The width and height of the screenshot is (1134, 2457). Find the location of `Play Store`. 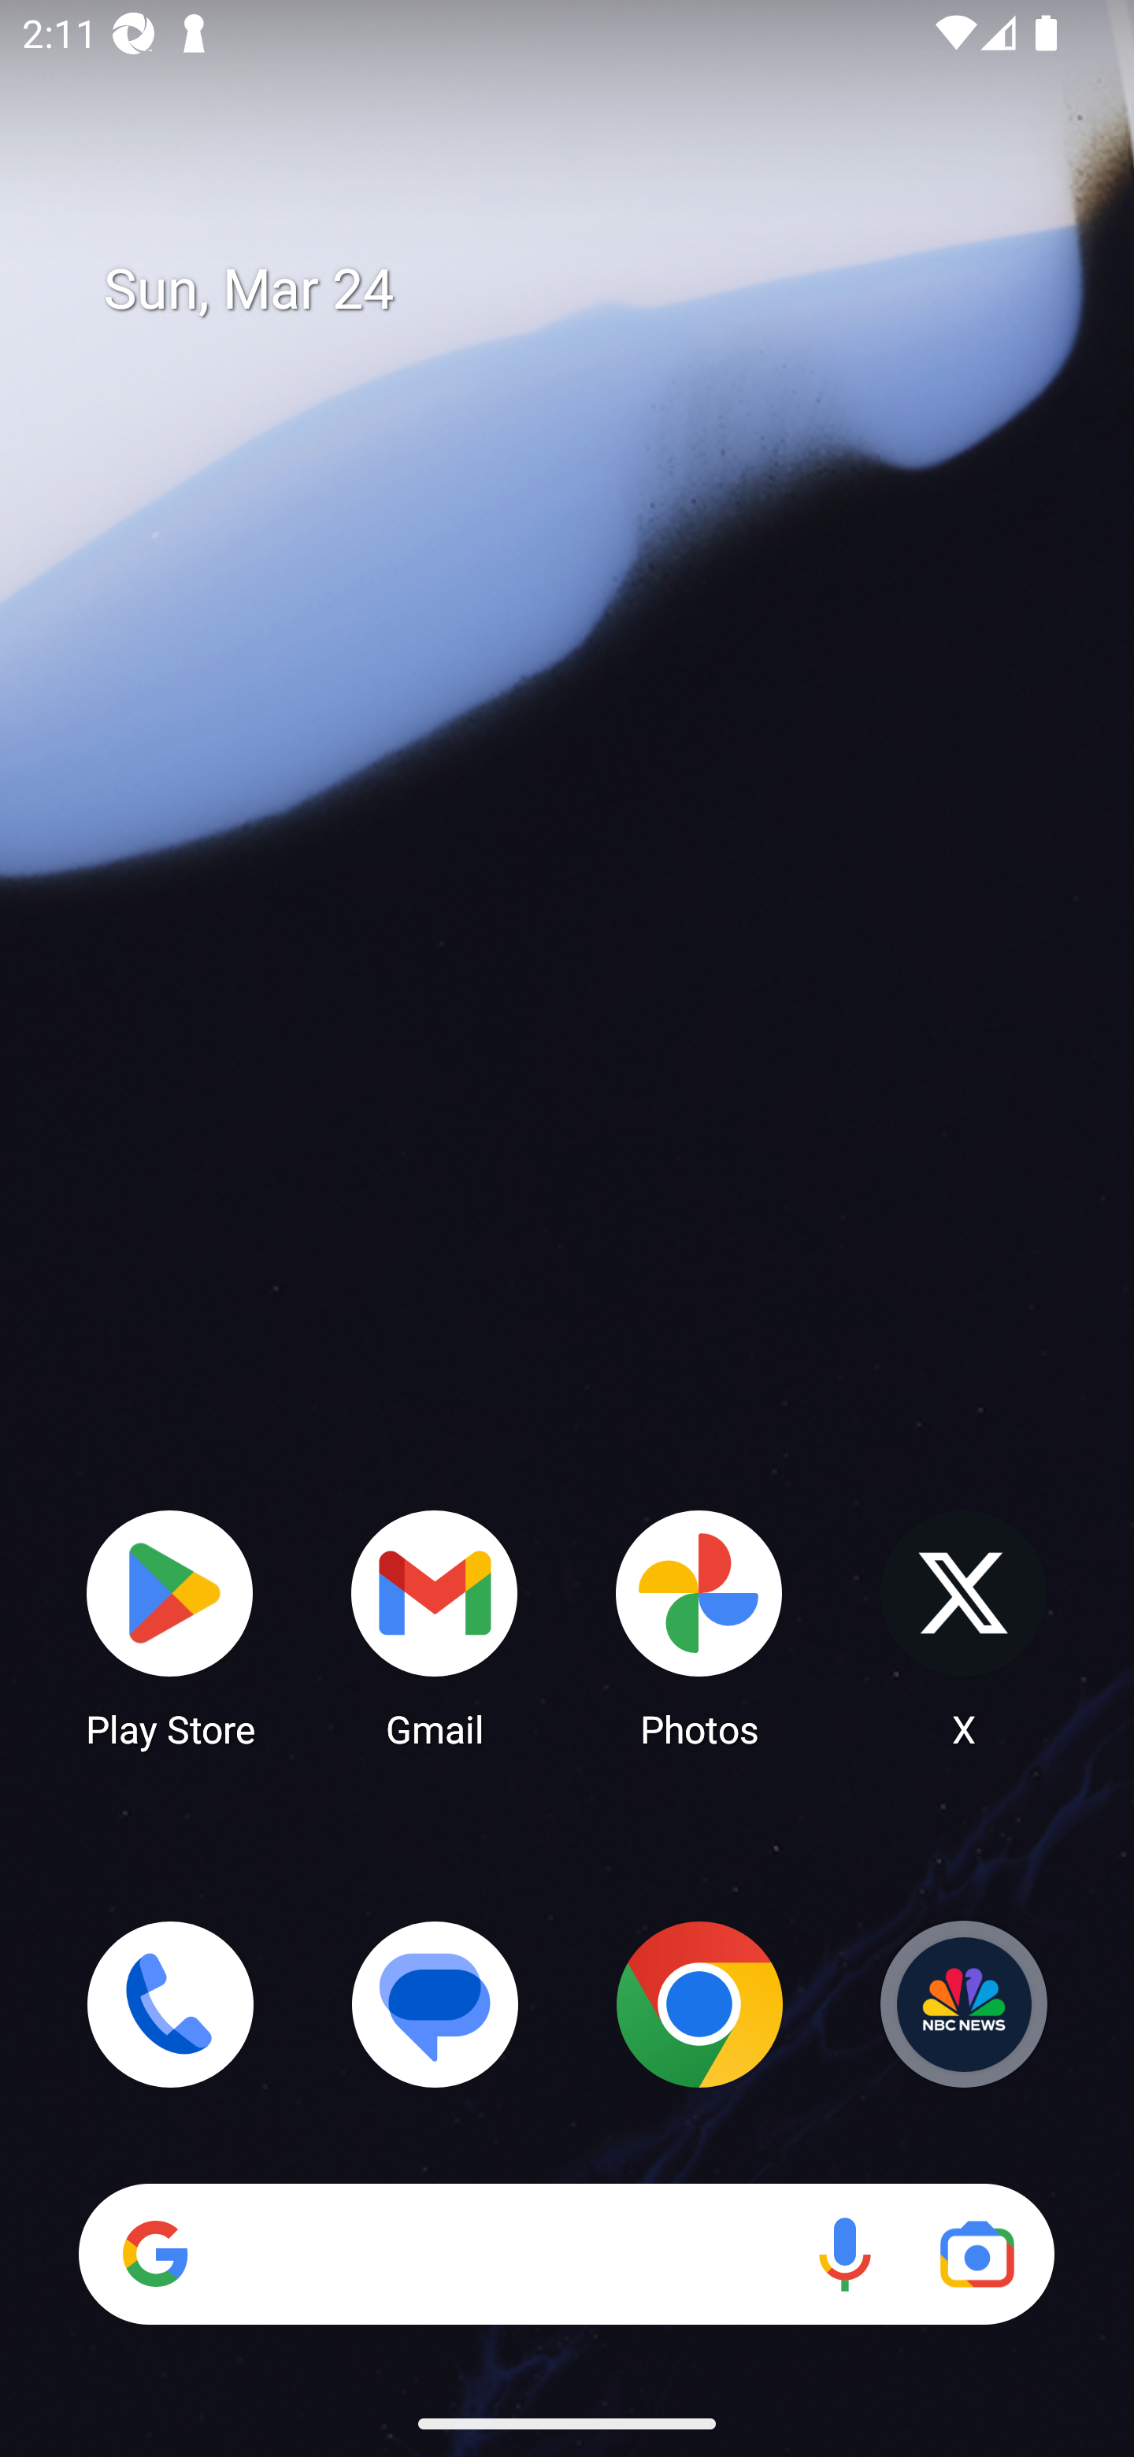

Play Store is located at coordinates (170, 1627).